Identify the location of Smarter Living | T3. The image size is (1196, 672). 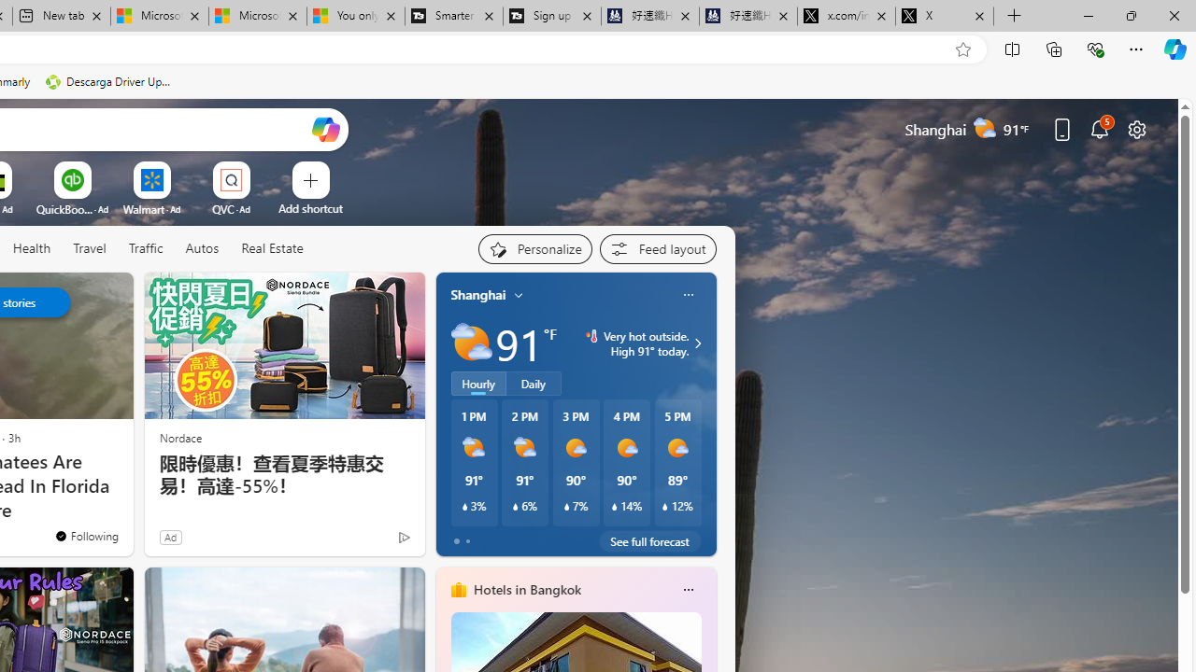
(453, 17).